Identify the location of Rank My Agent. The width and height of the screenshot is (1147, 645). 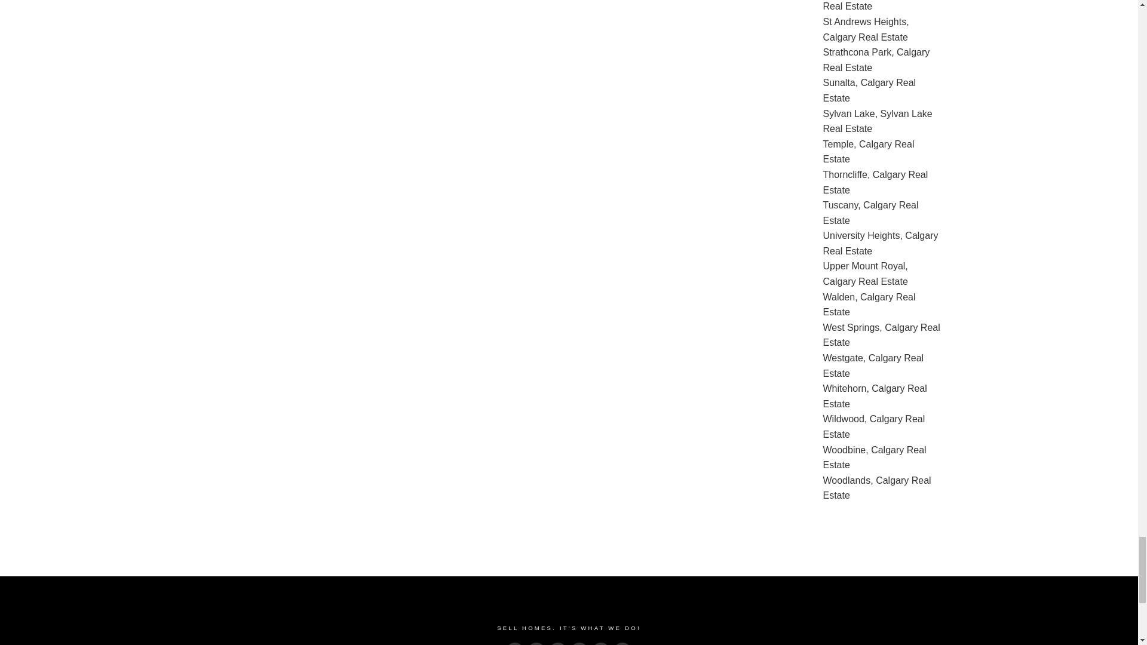
(579, 644).